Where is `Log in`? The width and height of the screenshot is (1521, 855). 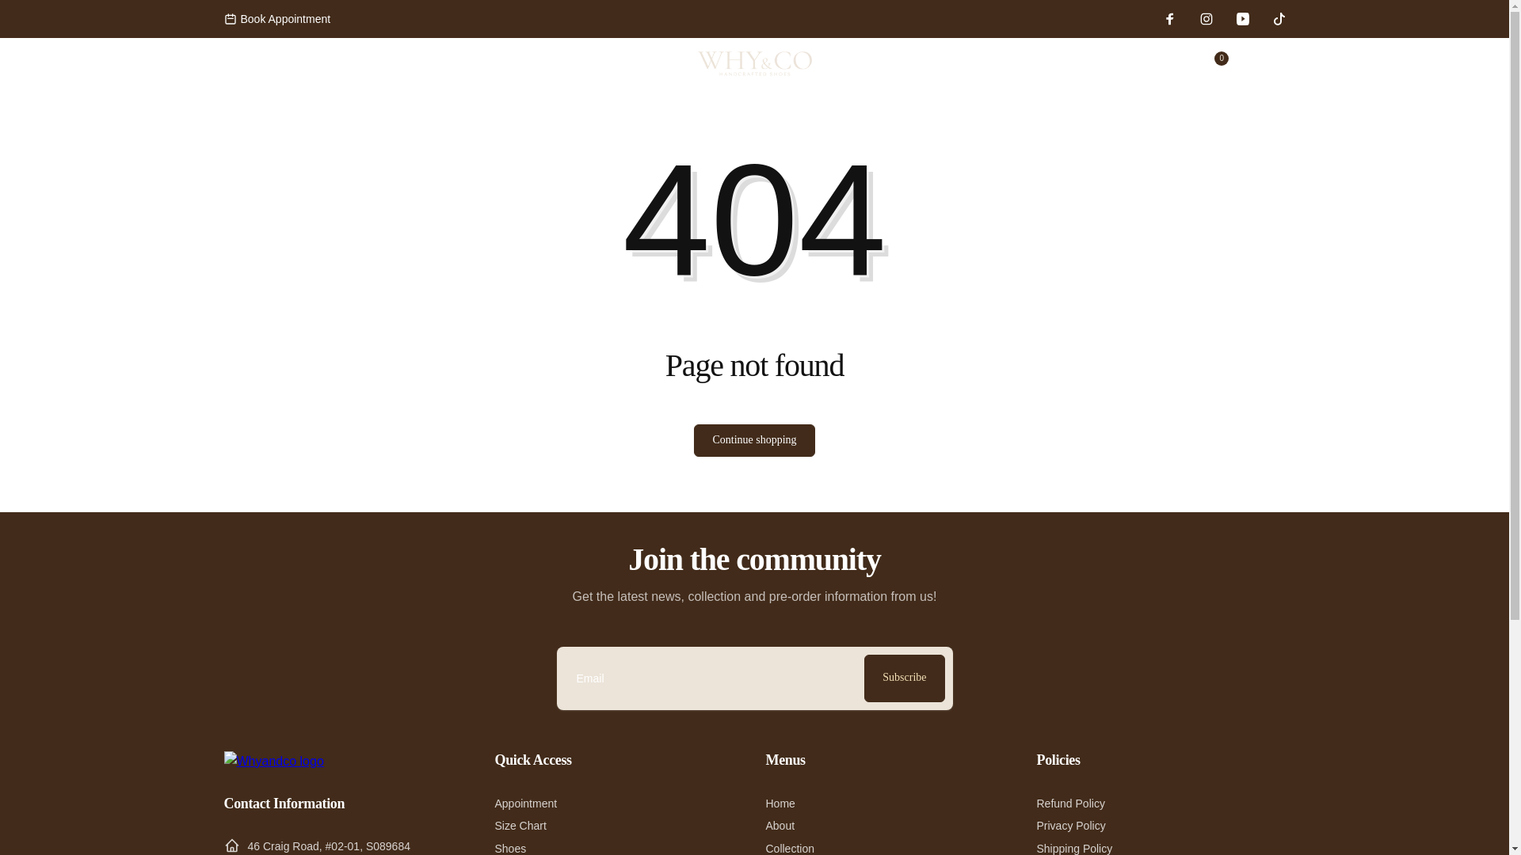
Log in is located at coordinates (1170, 63).